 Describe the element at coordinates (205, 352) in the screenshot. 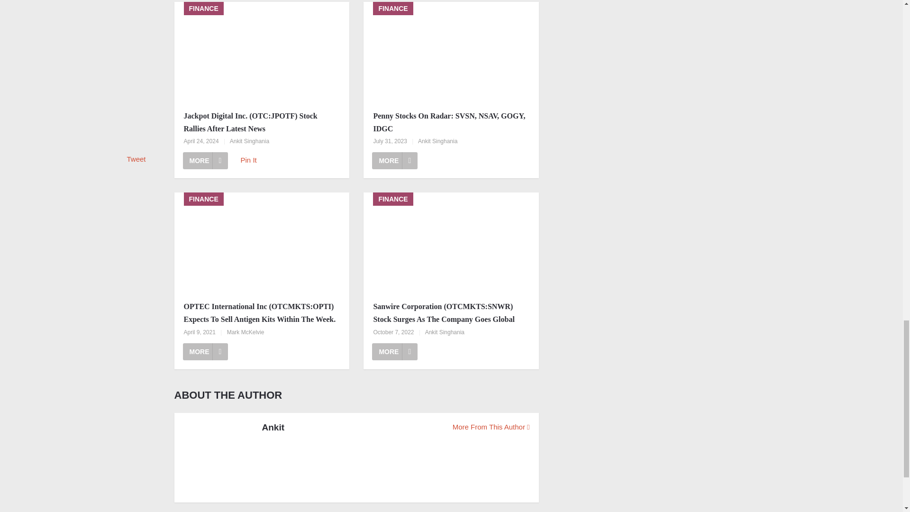

I see `MORE` at that location.